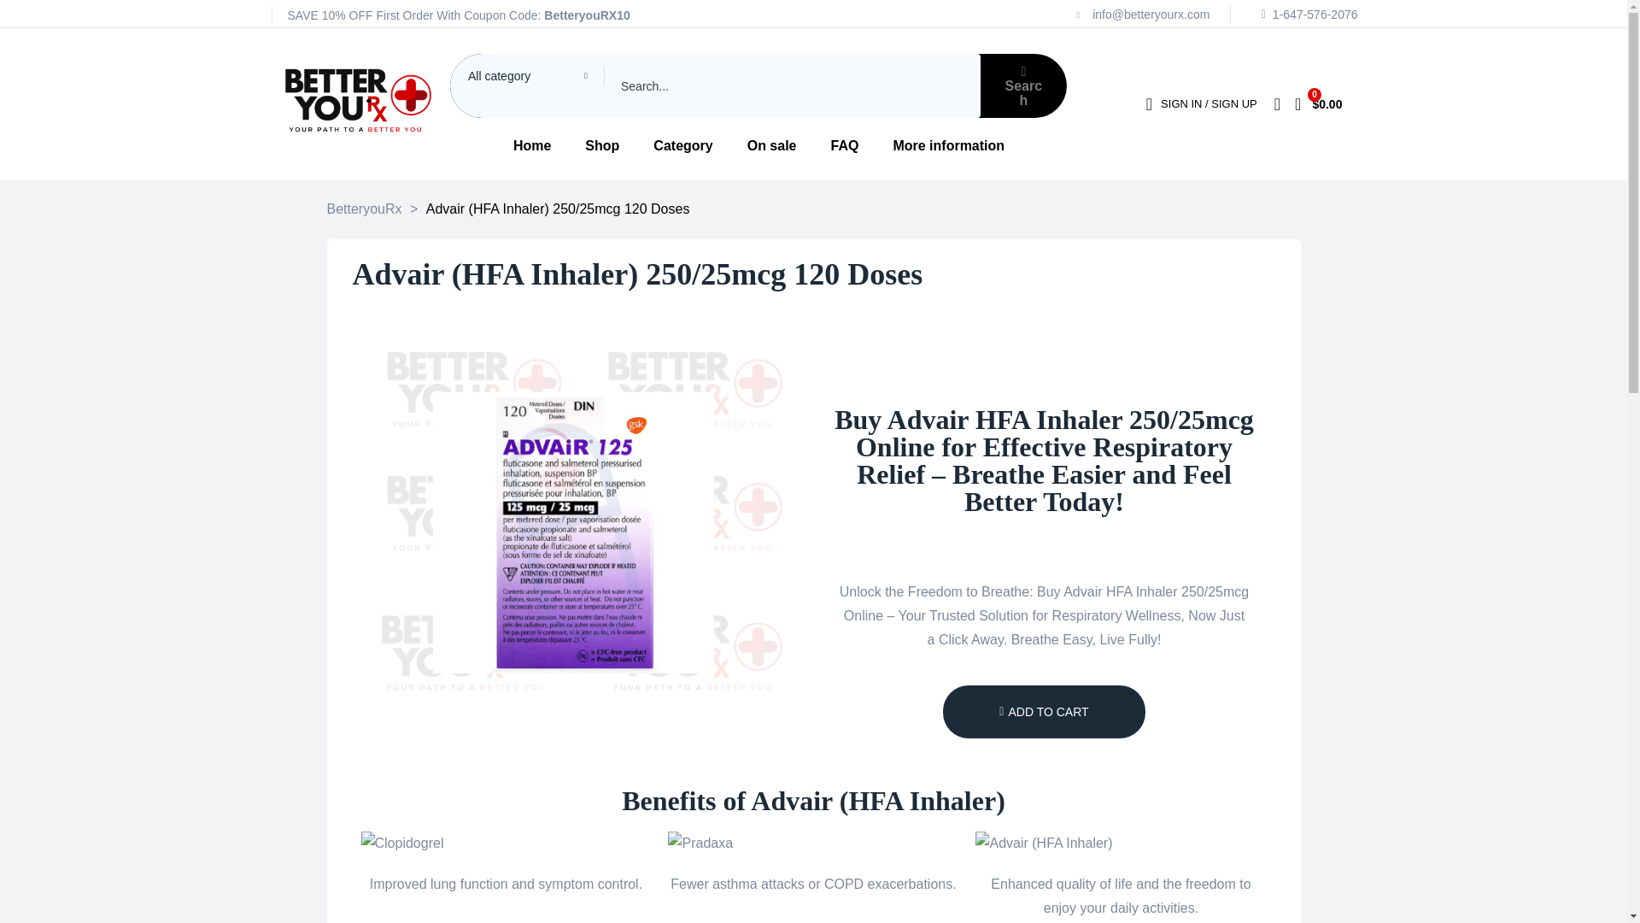  Describe the element at coordinates (715, 85) in the screenshot. I see `Search` at that location.